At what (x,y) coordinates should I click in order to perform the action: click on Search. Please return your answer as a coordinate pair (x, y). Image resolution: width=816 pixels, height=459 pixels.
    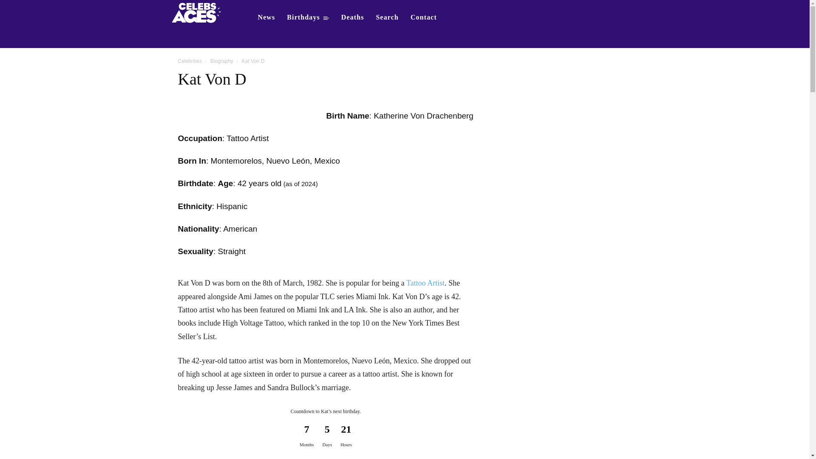
    Looking at the image, I should click on (388, 17).